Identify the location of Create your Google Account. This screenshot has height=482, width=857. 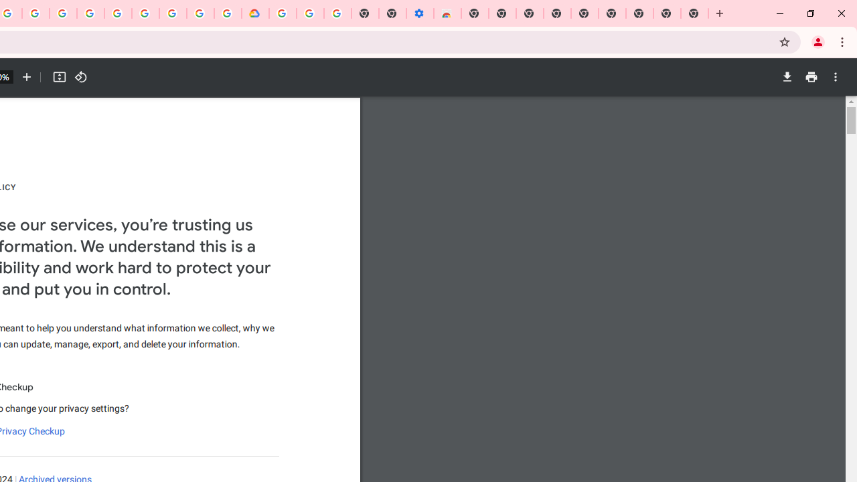
(200, 13).